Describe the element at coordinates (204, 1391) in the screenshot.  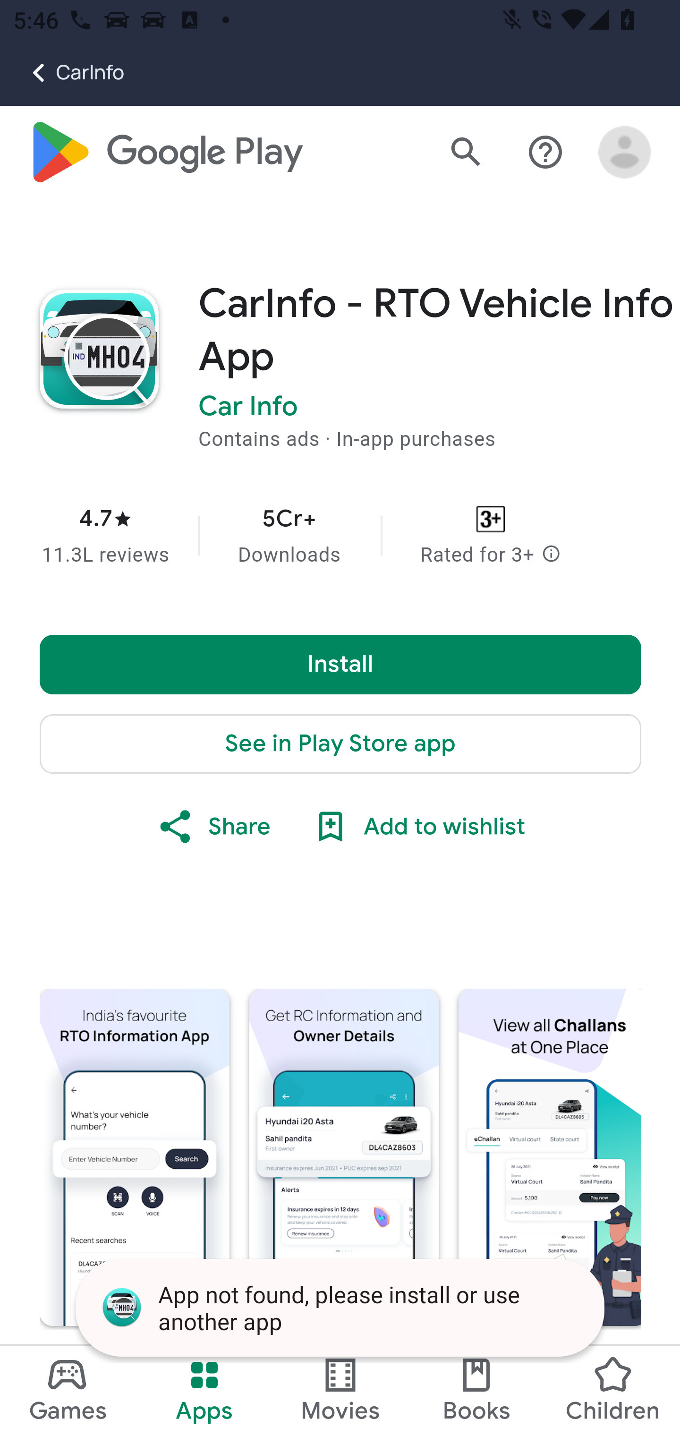
I see `Apps` at that location.